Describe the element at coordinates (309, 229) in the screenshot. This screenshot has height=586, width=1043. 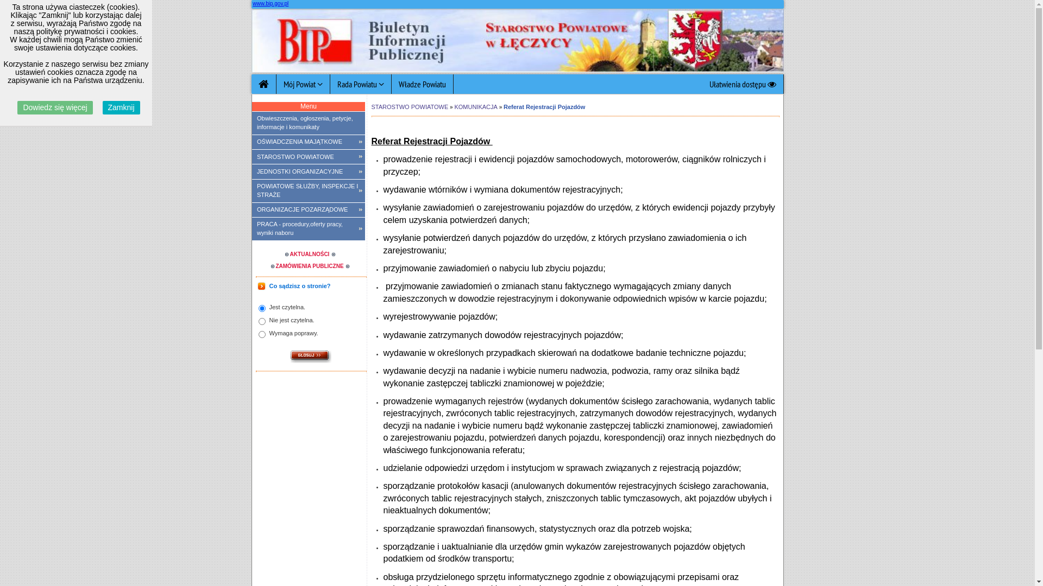
I see `PRACA - procedury,oferty pracy, wyniki naboru` at that location.